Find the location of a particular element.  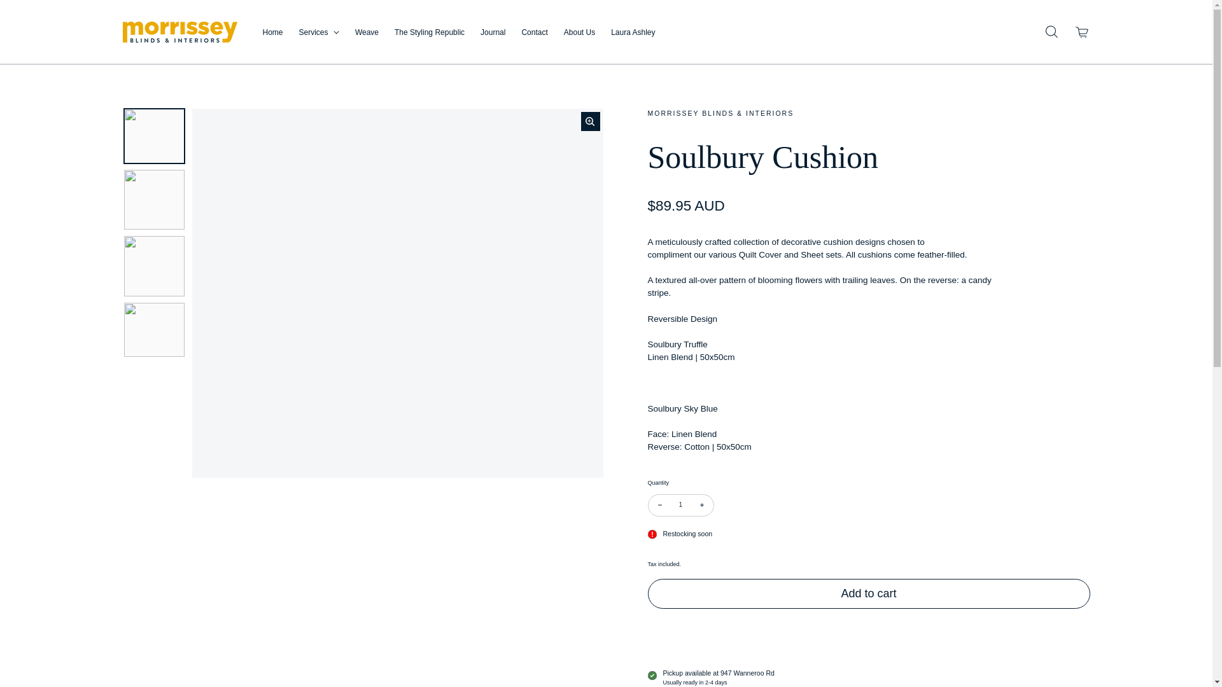

Journal is located at coordinates (493, 32).